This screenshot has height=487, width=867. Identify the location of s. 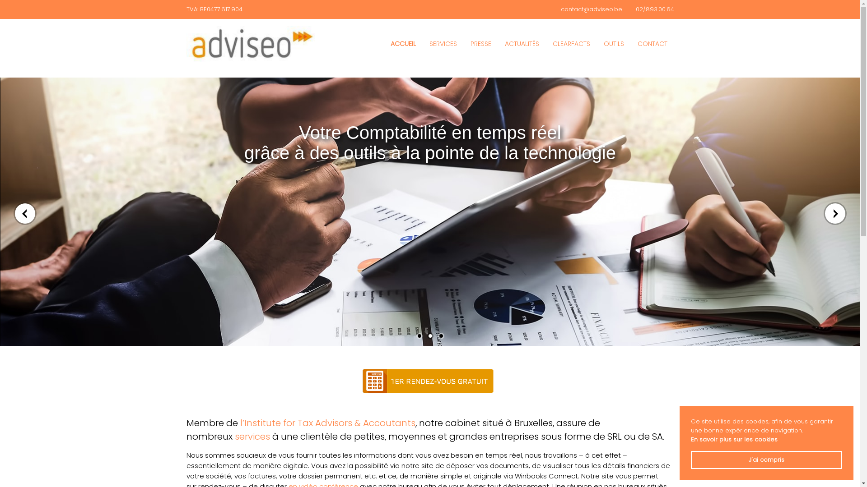
(268, 436).